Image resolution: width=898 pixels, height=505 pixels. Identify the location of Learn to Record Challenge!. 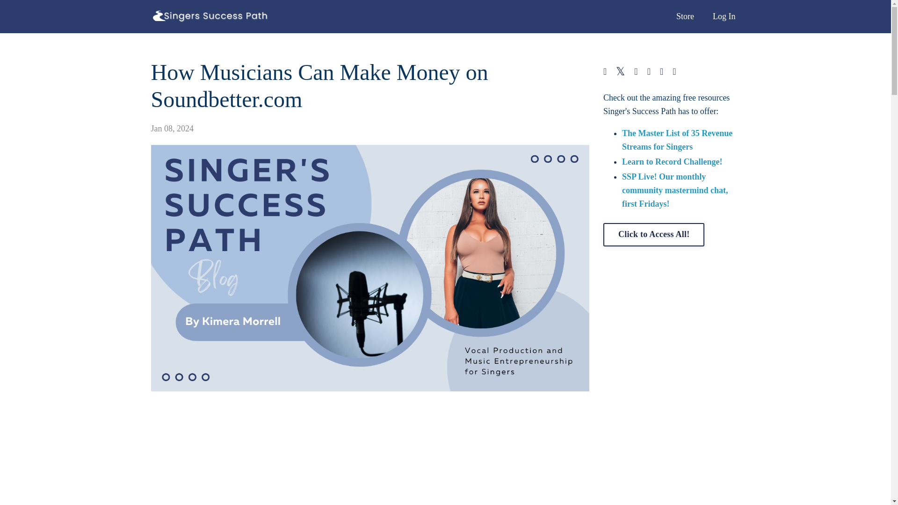
(672, 162).